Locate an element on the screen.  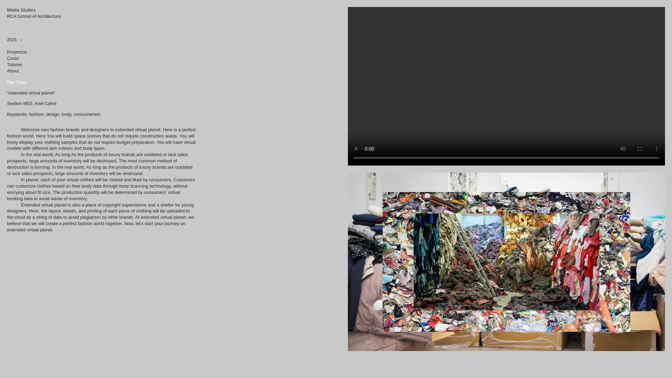
About is located at coordinates (13, 71).